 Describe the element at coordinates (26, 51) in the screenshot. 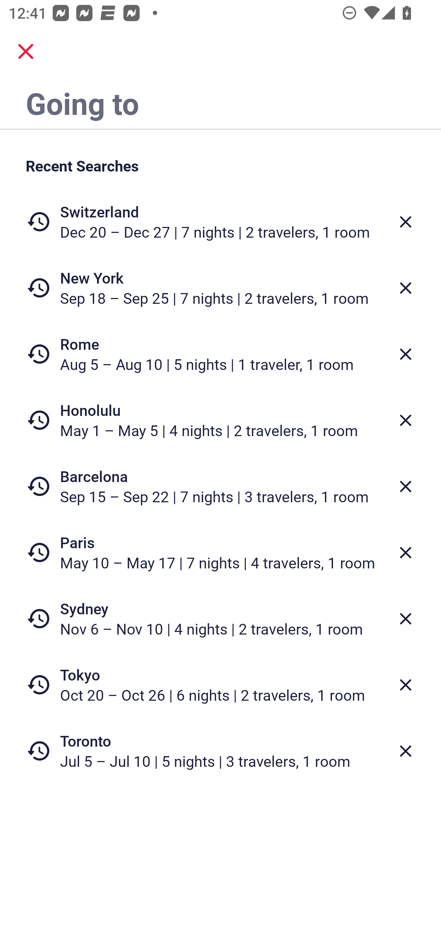

I see `close.` at that location.